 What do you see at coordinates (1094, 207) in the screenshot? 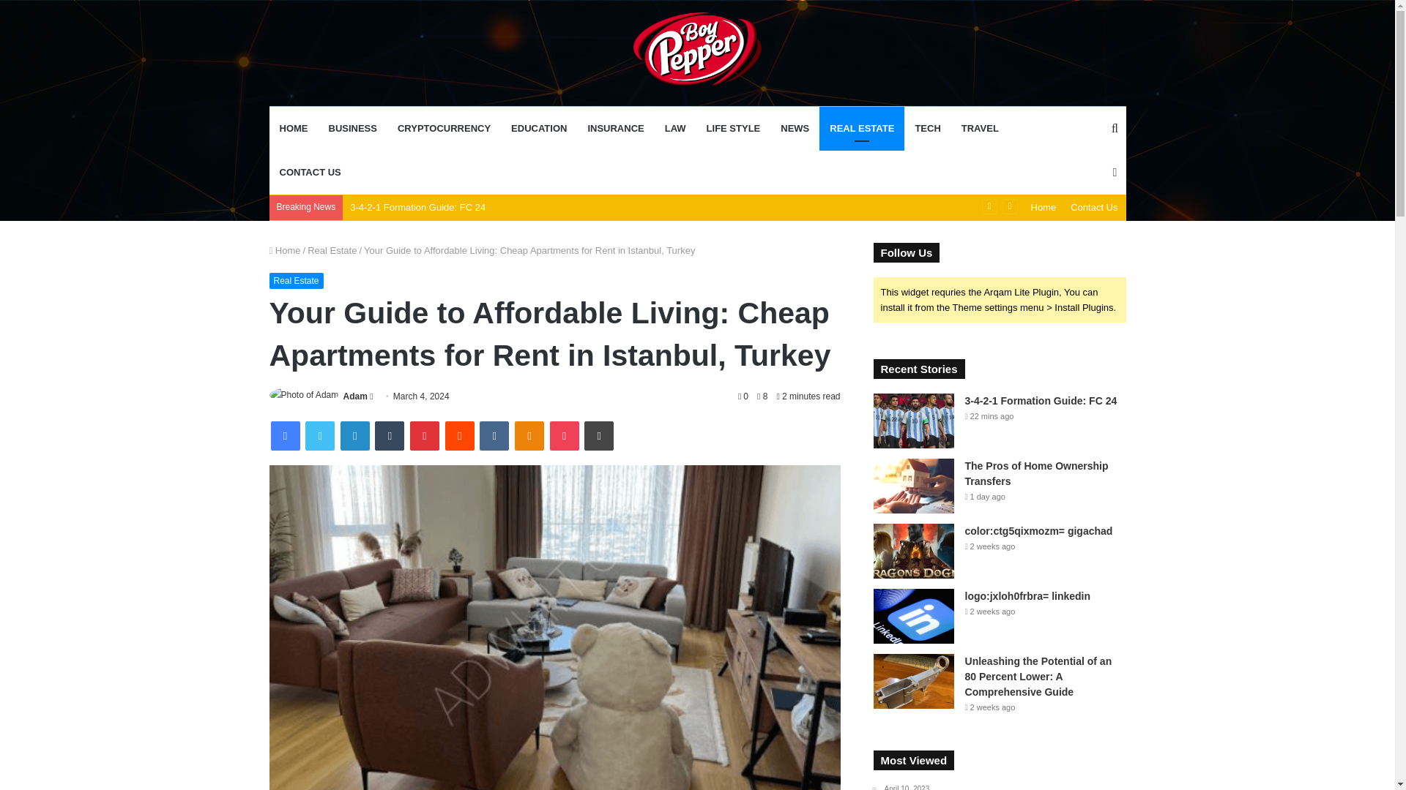
I see `Contact Us` at bounding box center [1094, 207].